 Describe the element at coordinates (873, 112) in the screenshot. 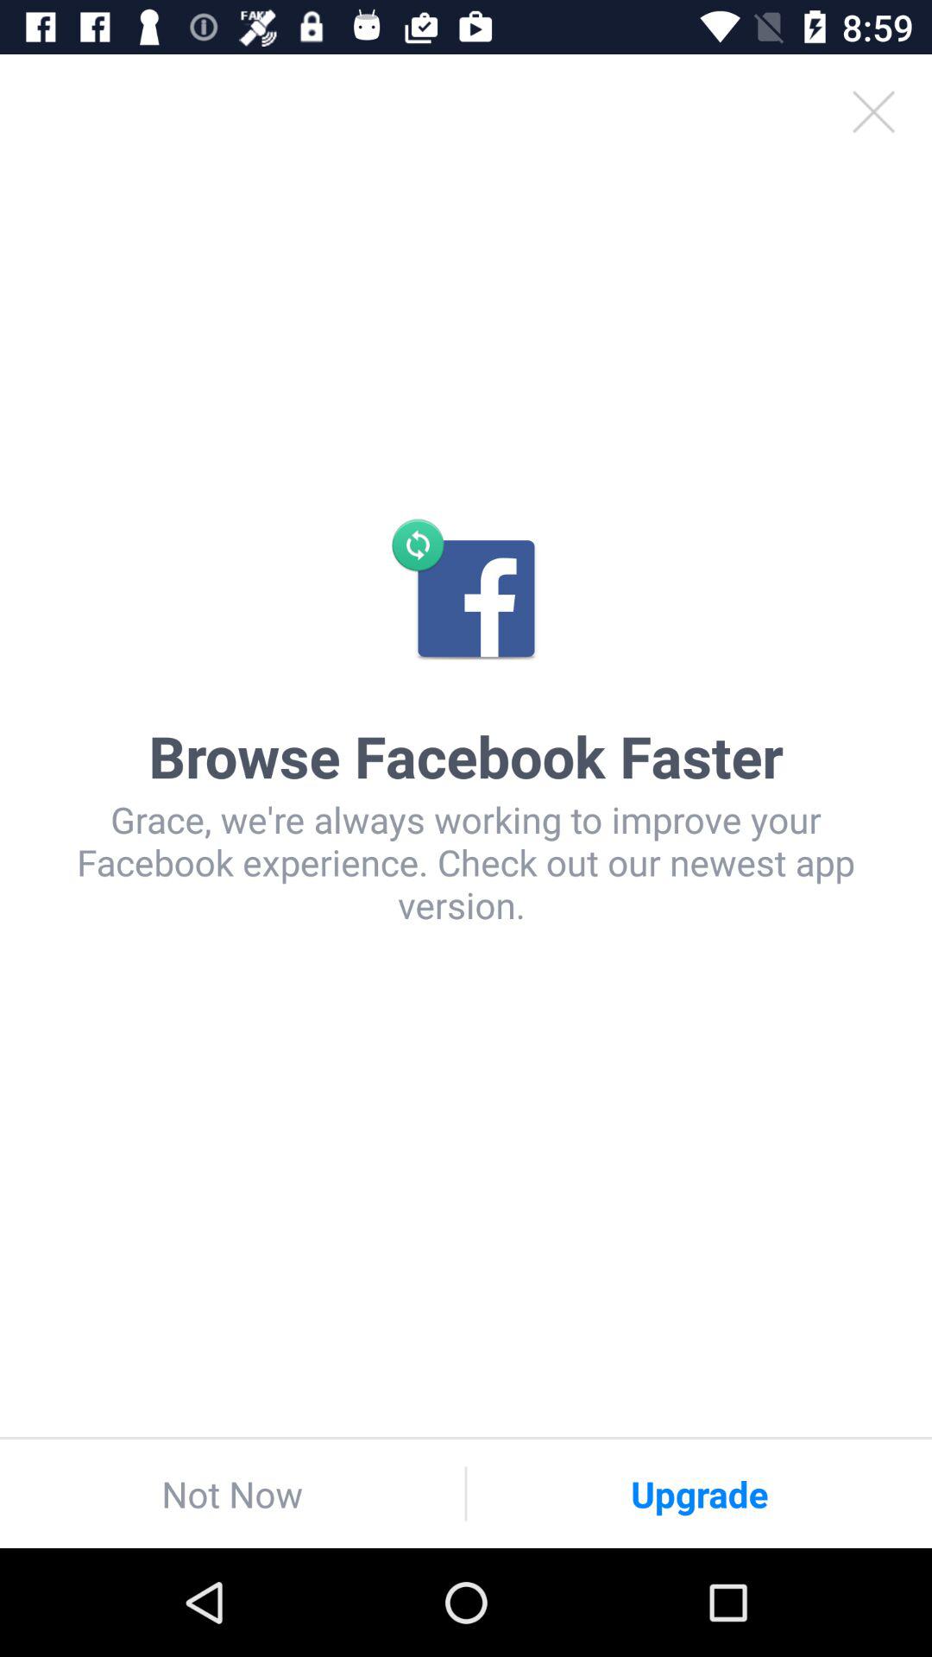

I see `tap the icon at the top right corner` at that location.